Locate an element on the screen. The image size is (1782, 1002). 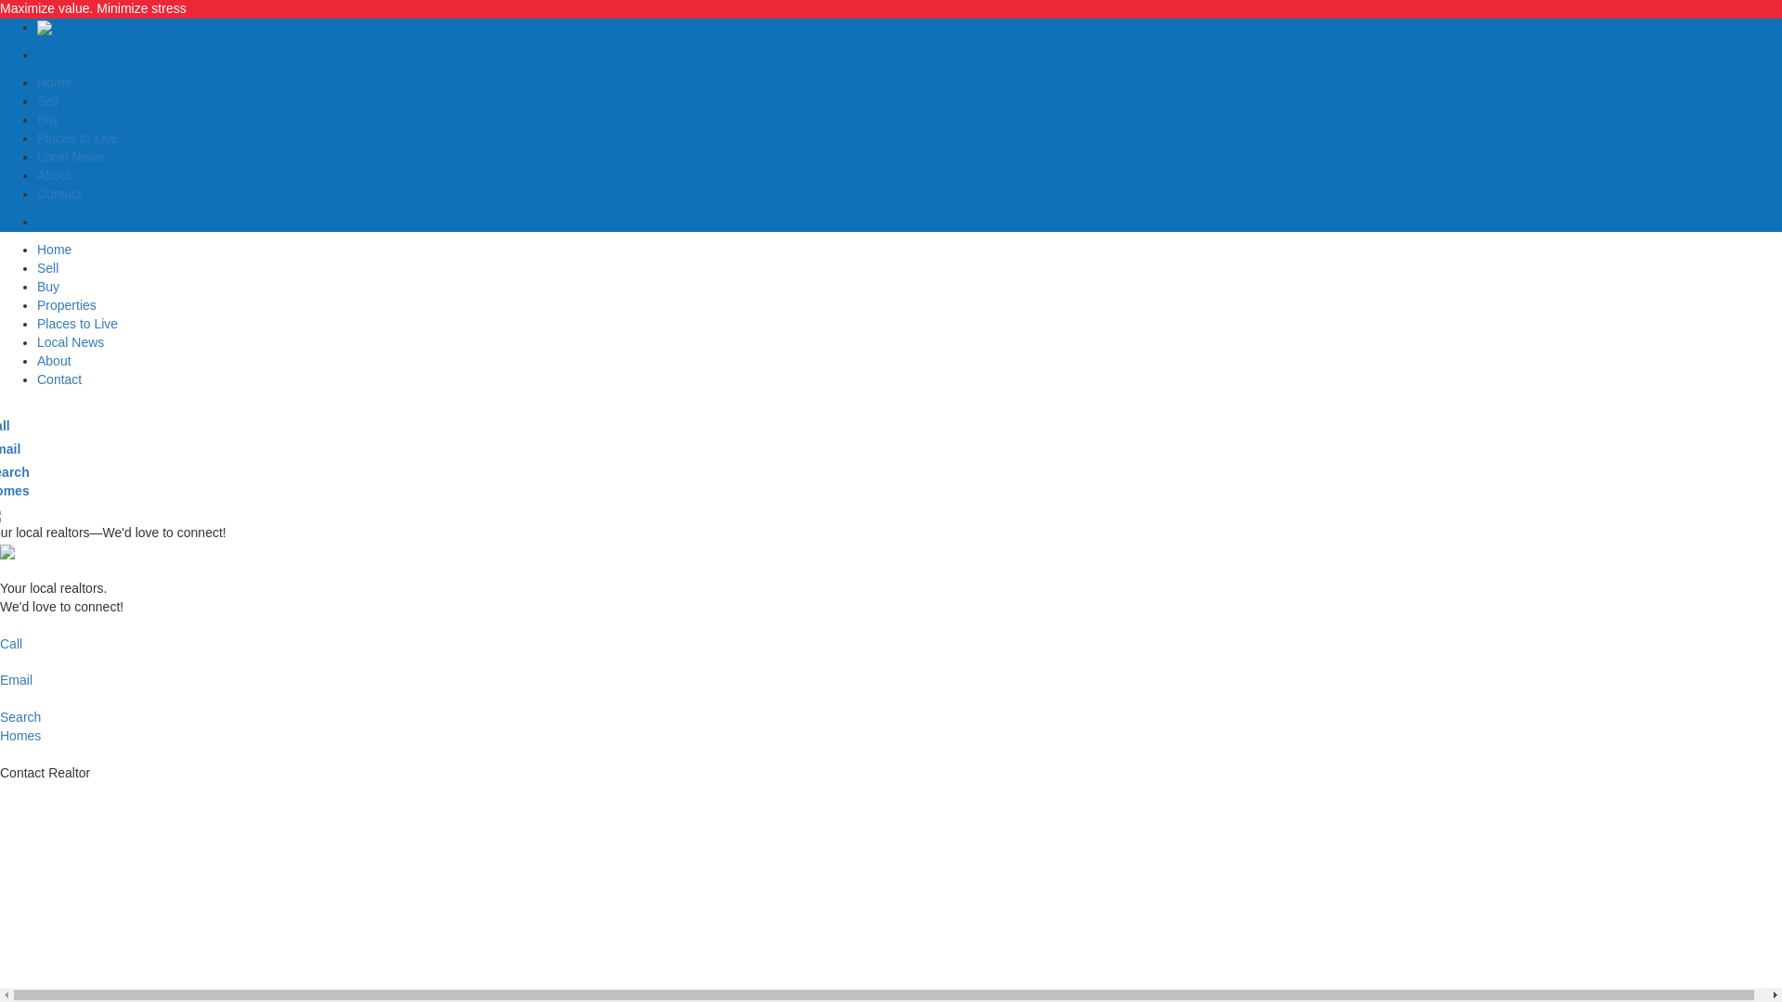
Local News is located at coordinates (59, 193).